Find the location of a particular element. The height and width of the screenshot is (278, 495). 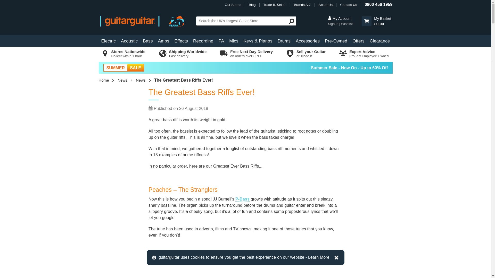

Brands A-Z is located at coordinates (302, 5).